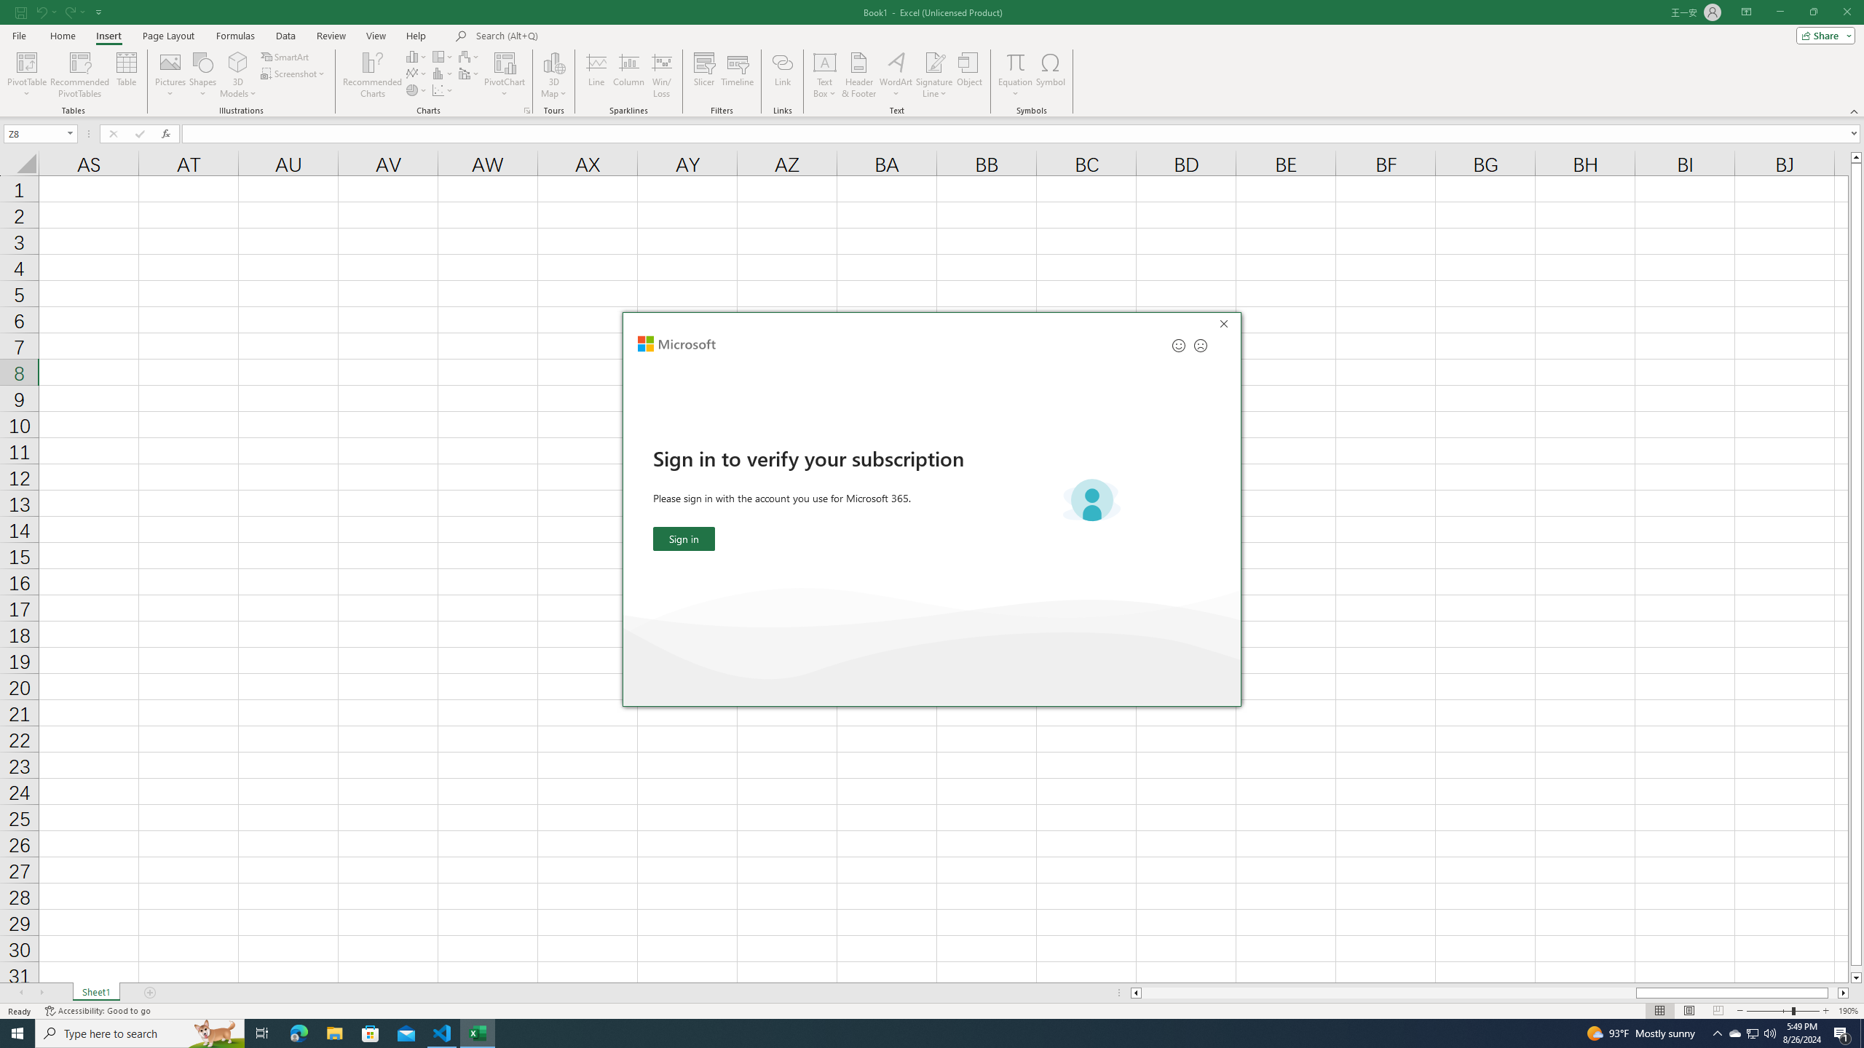 This screenshot has width=1864, height=1048. What do you see at coordinates (824, 75) in the screenshot?
I see `Text Box` at bounding box center [824, 75].